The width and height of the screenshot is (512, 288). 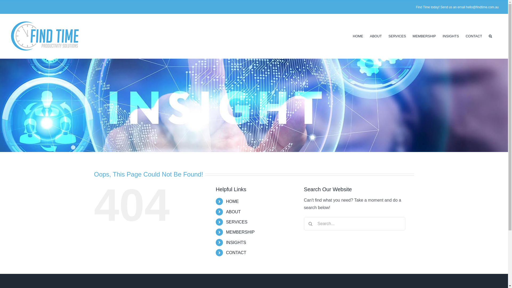 I want to click on ABOUT, so click(x=376, y=36).